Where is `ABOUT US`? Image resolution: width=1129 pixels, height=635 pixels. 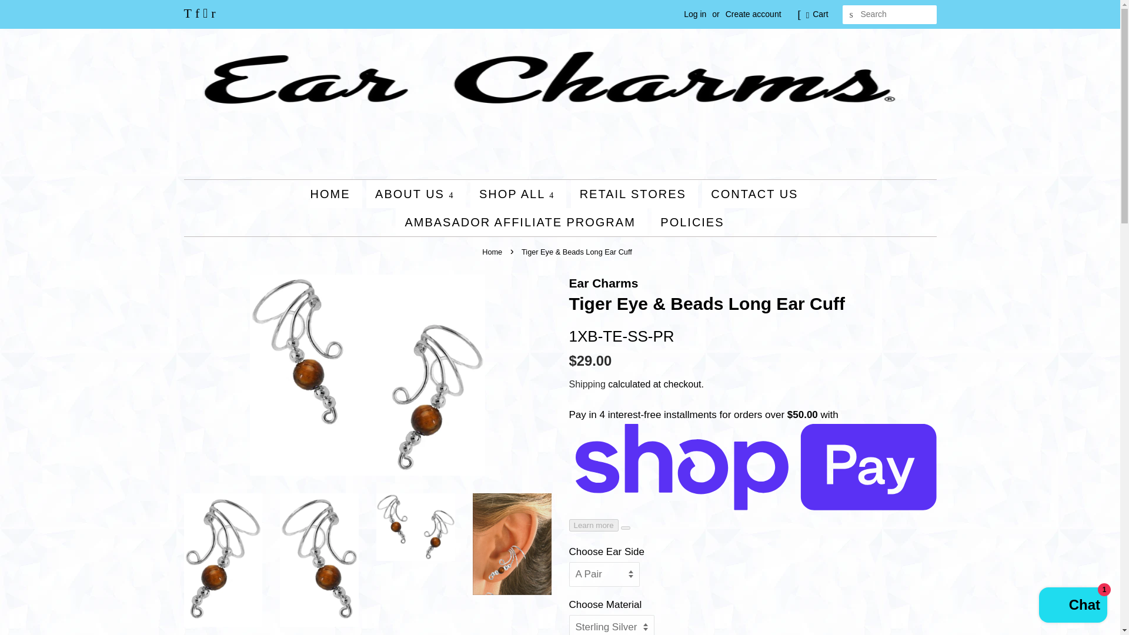 ABOUT US is located at coordinates (415, 194).